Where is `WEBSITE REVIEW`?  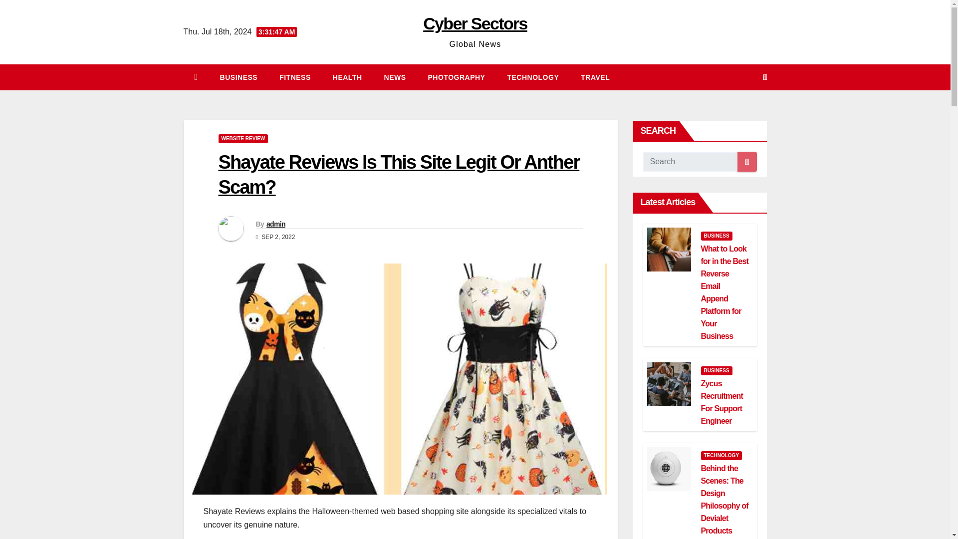
WEBSITE REVIEW is located at coordinates (243, 139).